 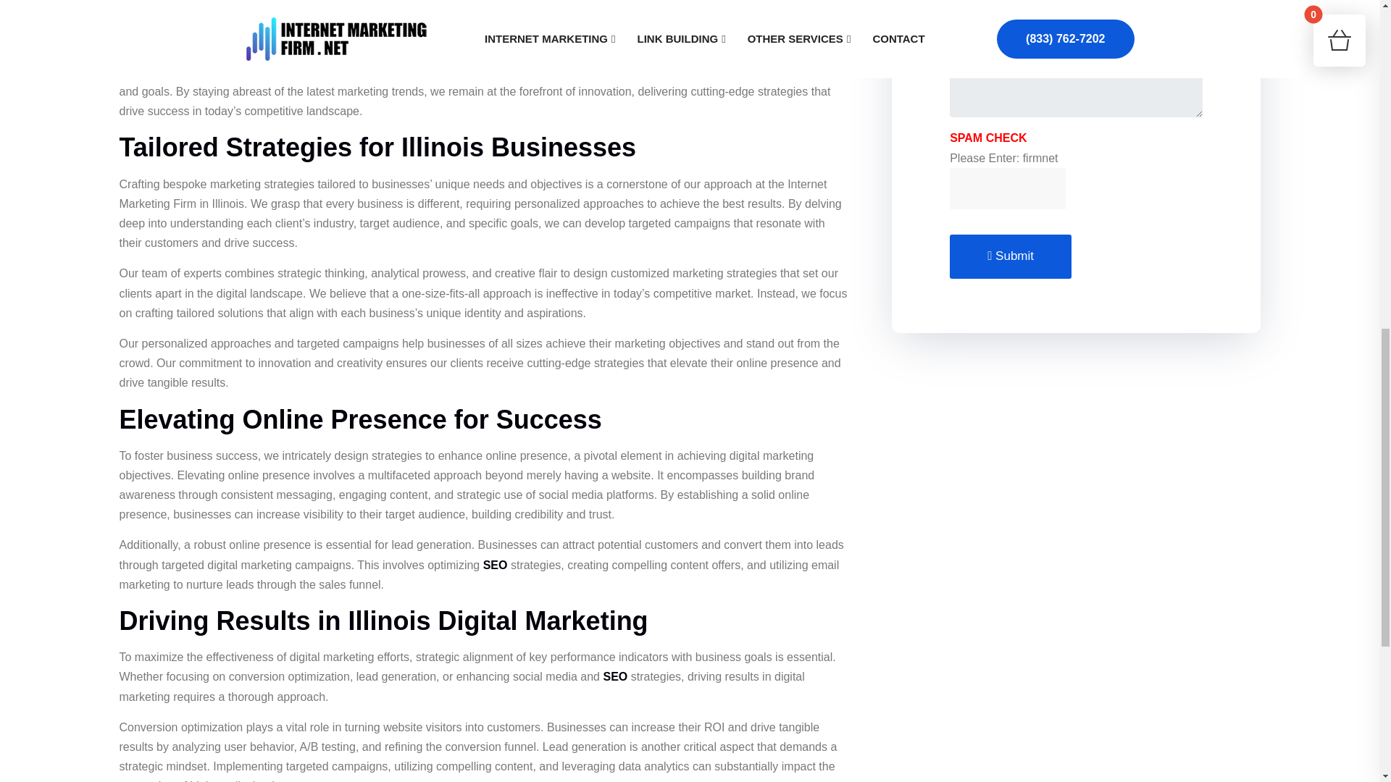 What do you see at coordinates (614, 676) in the screenshot?
I see `SEO` at bounding box center [614, 676].